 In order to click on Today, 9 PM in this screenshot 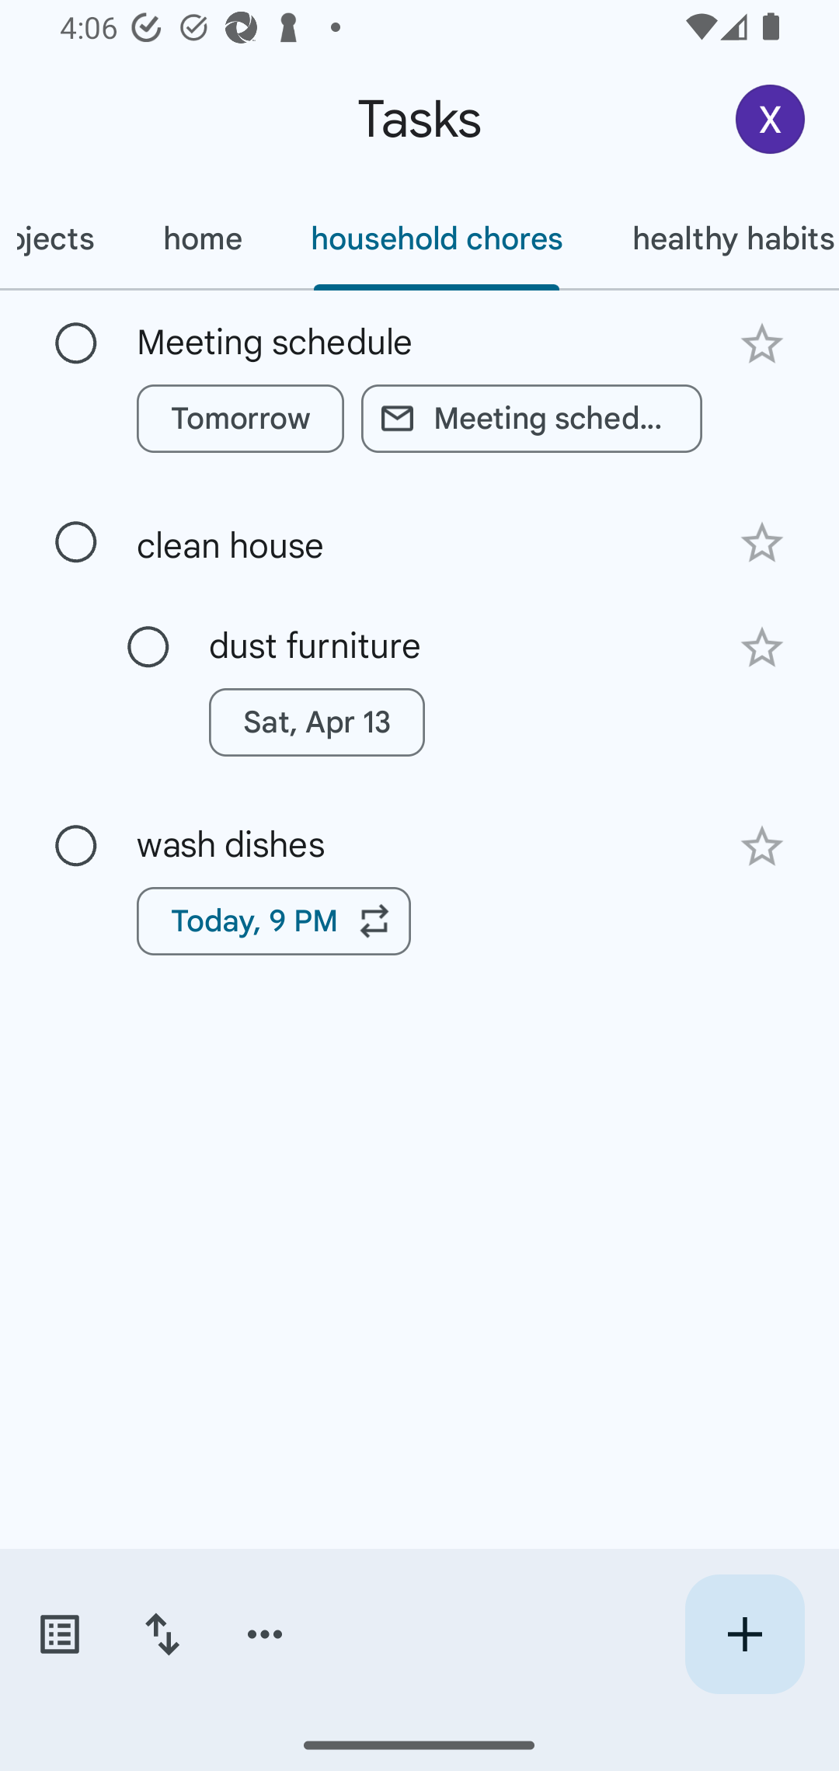, I will do `click(273, 920)`.